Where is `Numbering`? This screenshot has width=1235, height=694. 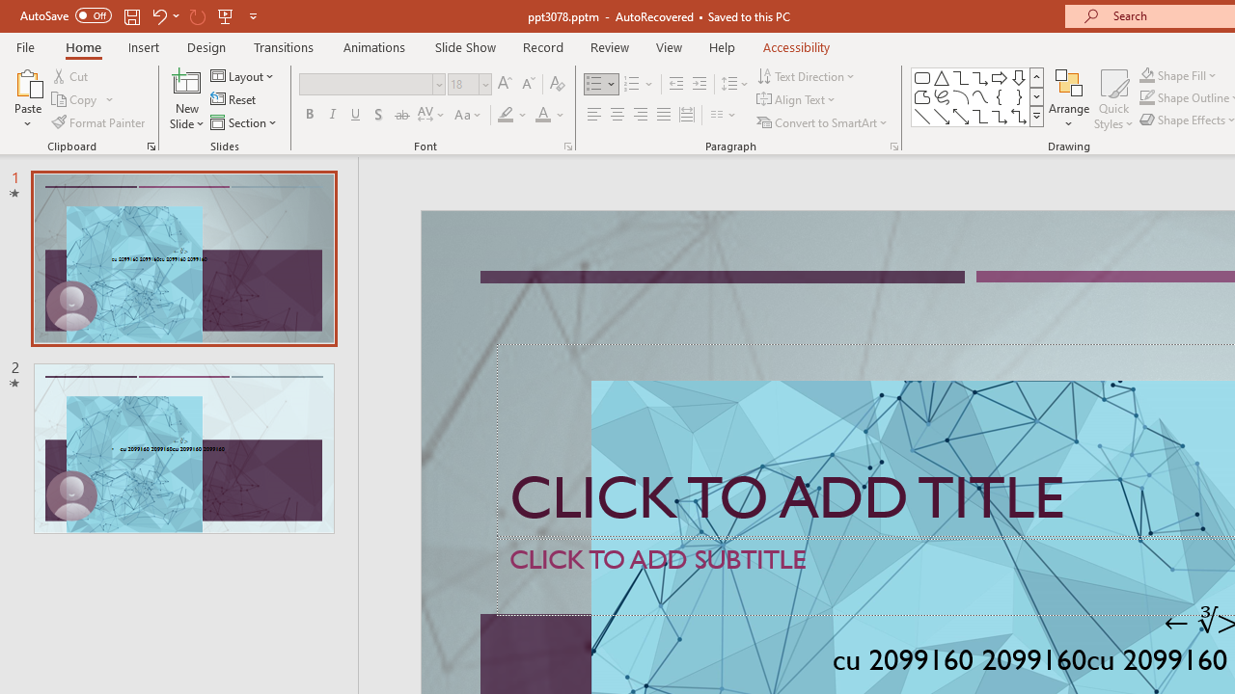
Numbering is located at coordinates (639, 85).